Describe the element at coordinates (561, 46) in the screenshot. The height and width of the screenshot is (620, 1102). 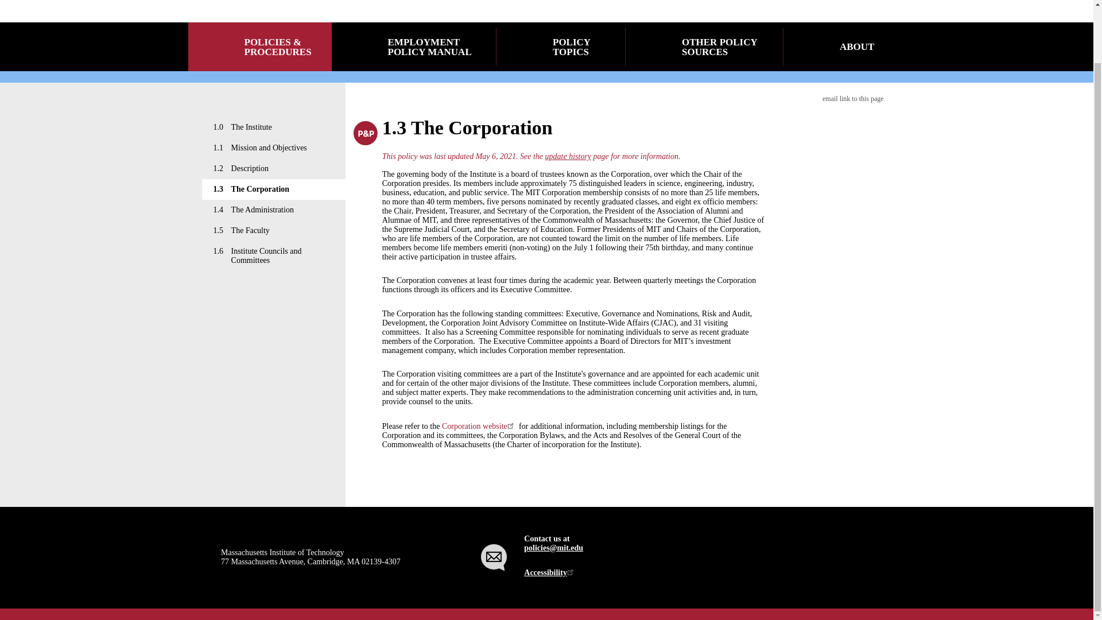
I see `POLICY TOPICS` at that location.